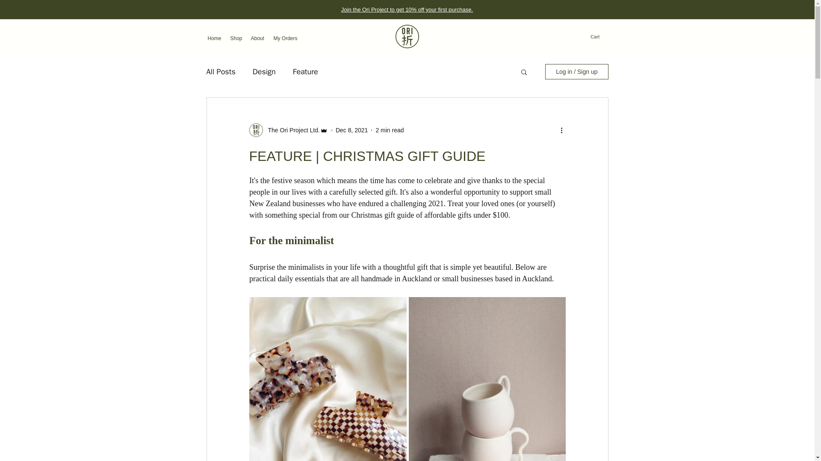 The height and width of the screenshot is (461, 821). Describe the element at coordinates (305, 72) in the screenshot. I see `Feature` at that location.